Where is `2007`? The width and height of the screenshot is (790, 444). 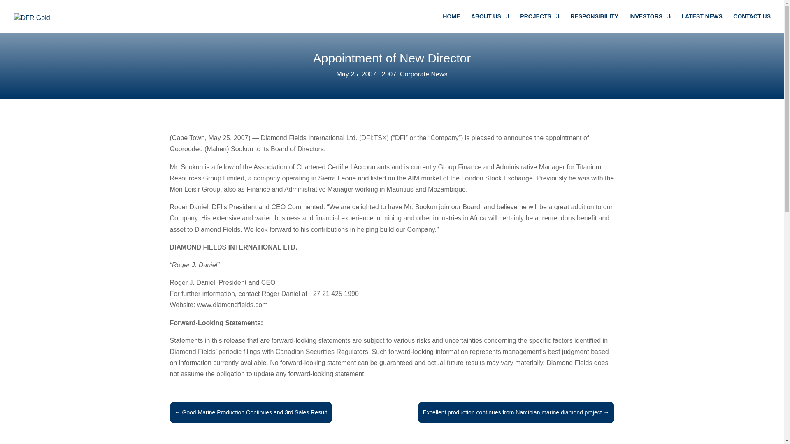 2007 is located at coordinates (389, 74).